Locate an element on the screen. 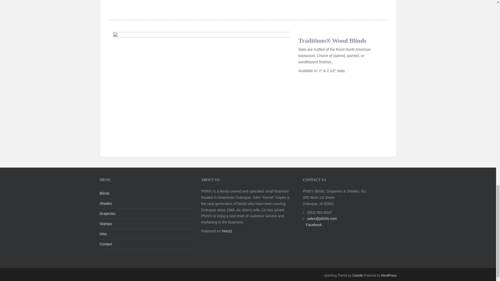  Stamps is located at coordinates (146, 224).